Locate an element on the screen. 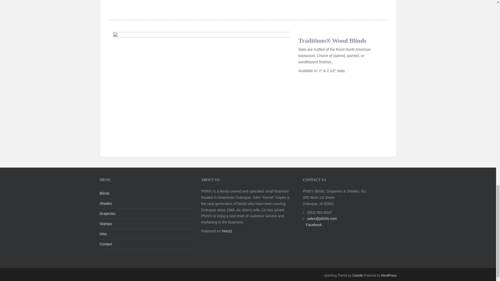  Stamps is located at coordinates (146, 224).